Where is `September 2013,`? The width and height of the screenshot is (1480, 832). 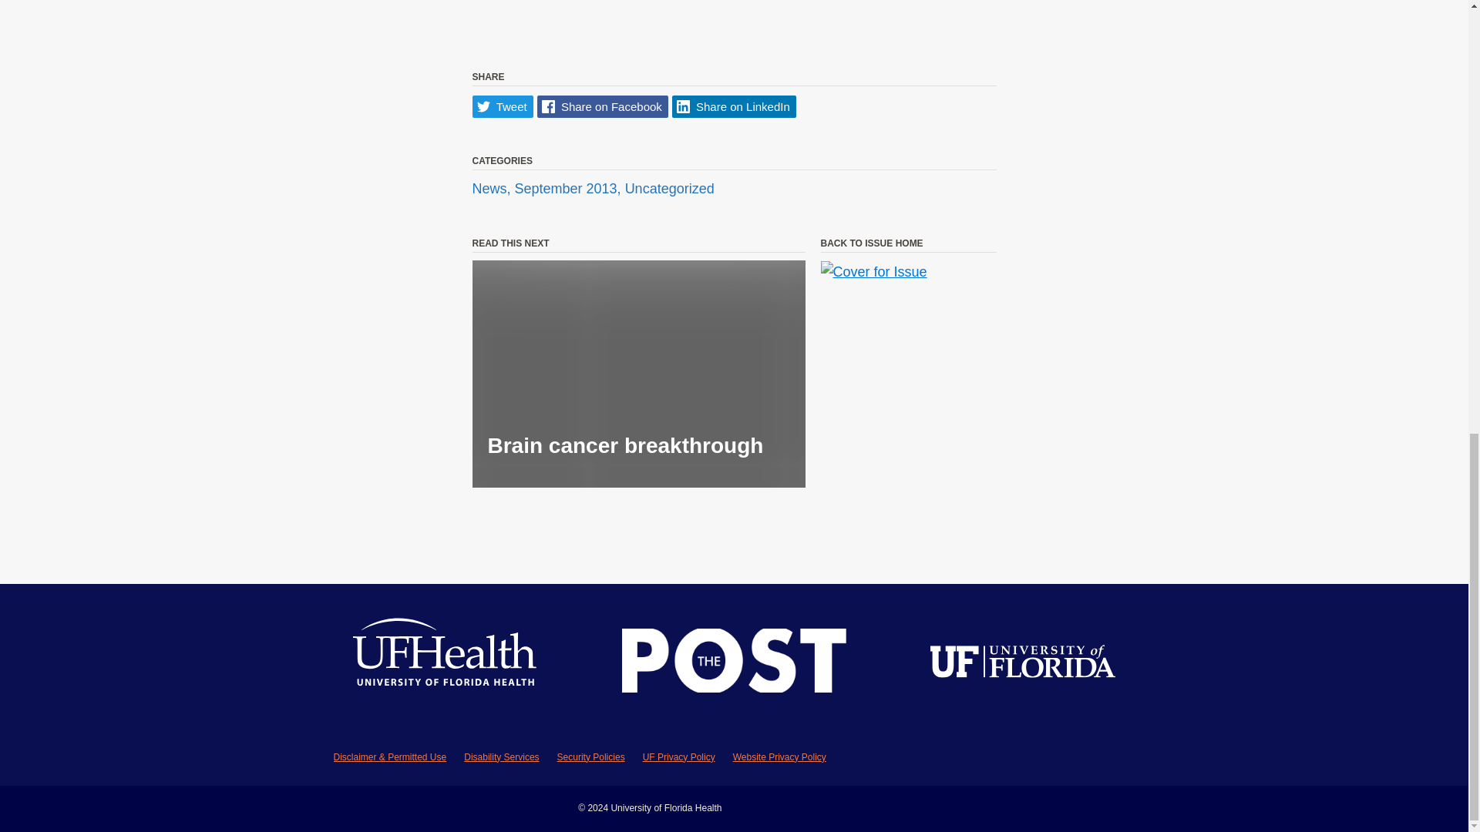
September 2013, is located at coordinates (570, 188).